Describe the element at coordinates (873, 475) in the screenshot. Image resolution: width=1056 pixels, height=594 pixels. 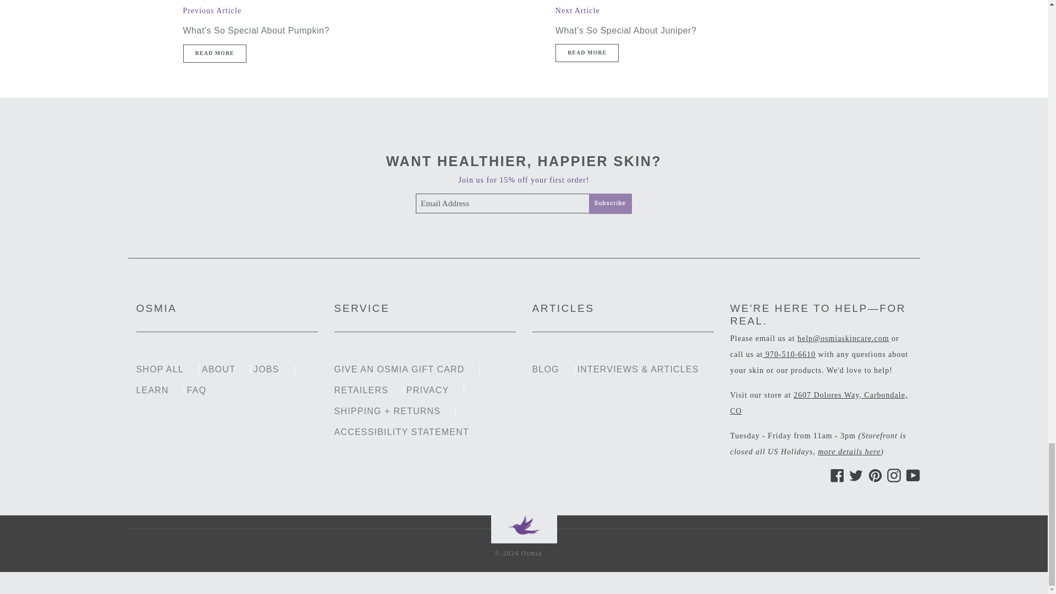
I see `Osmia  on Pinterest` at that location.